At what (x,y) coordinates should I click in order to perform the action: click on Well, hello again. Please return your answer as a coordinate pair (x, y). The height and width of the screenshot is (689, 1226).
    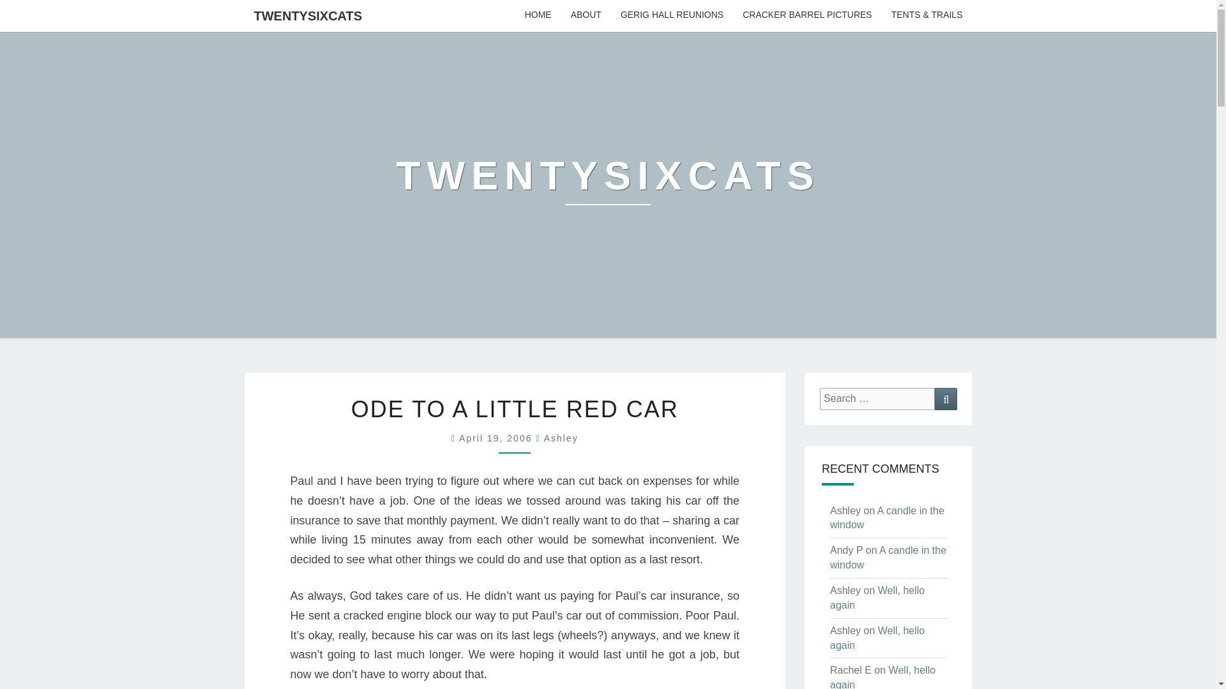
    Looking at the image, I should click on (877, 597).